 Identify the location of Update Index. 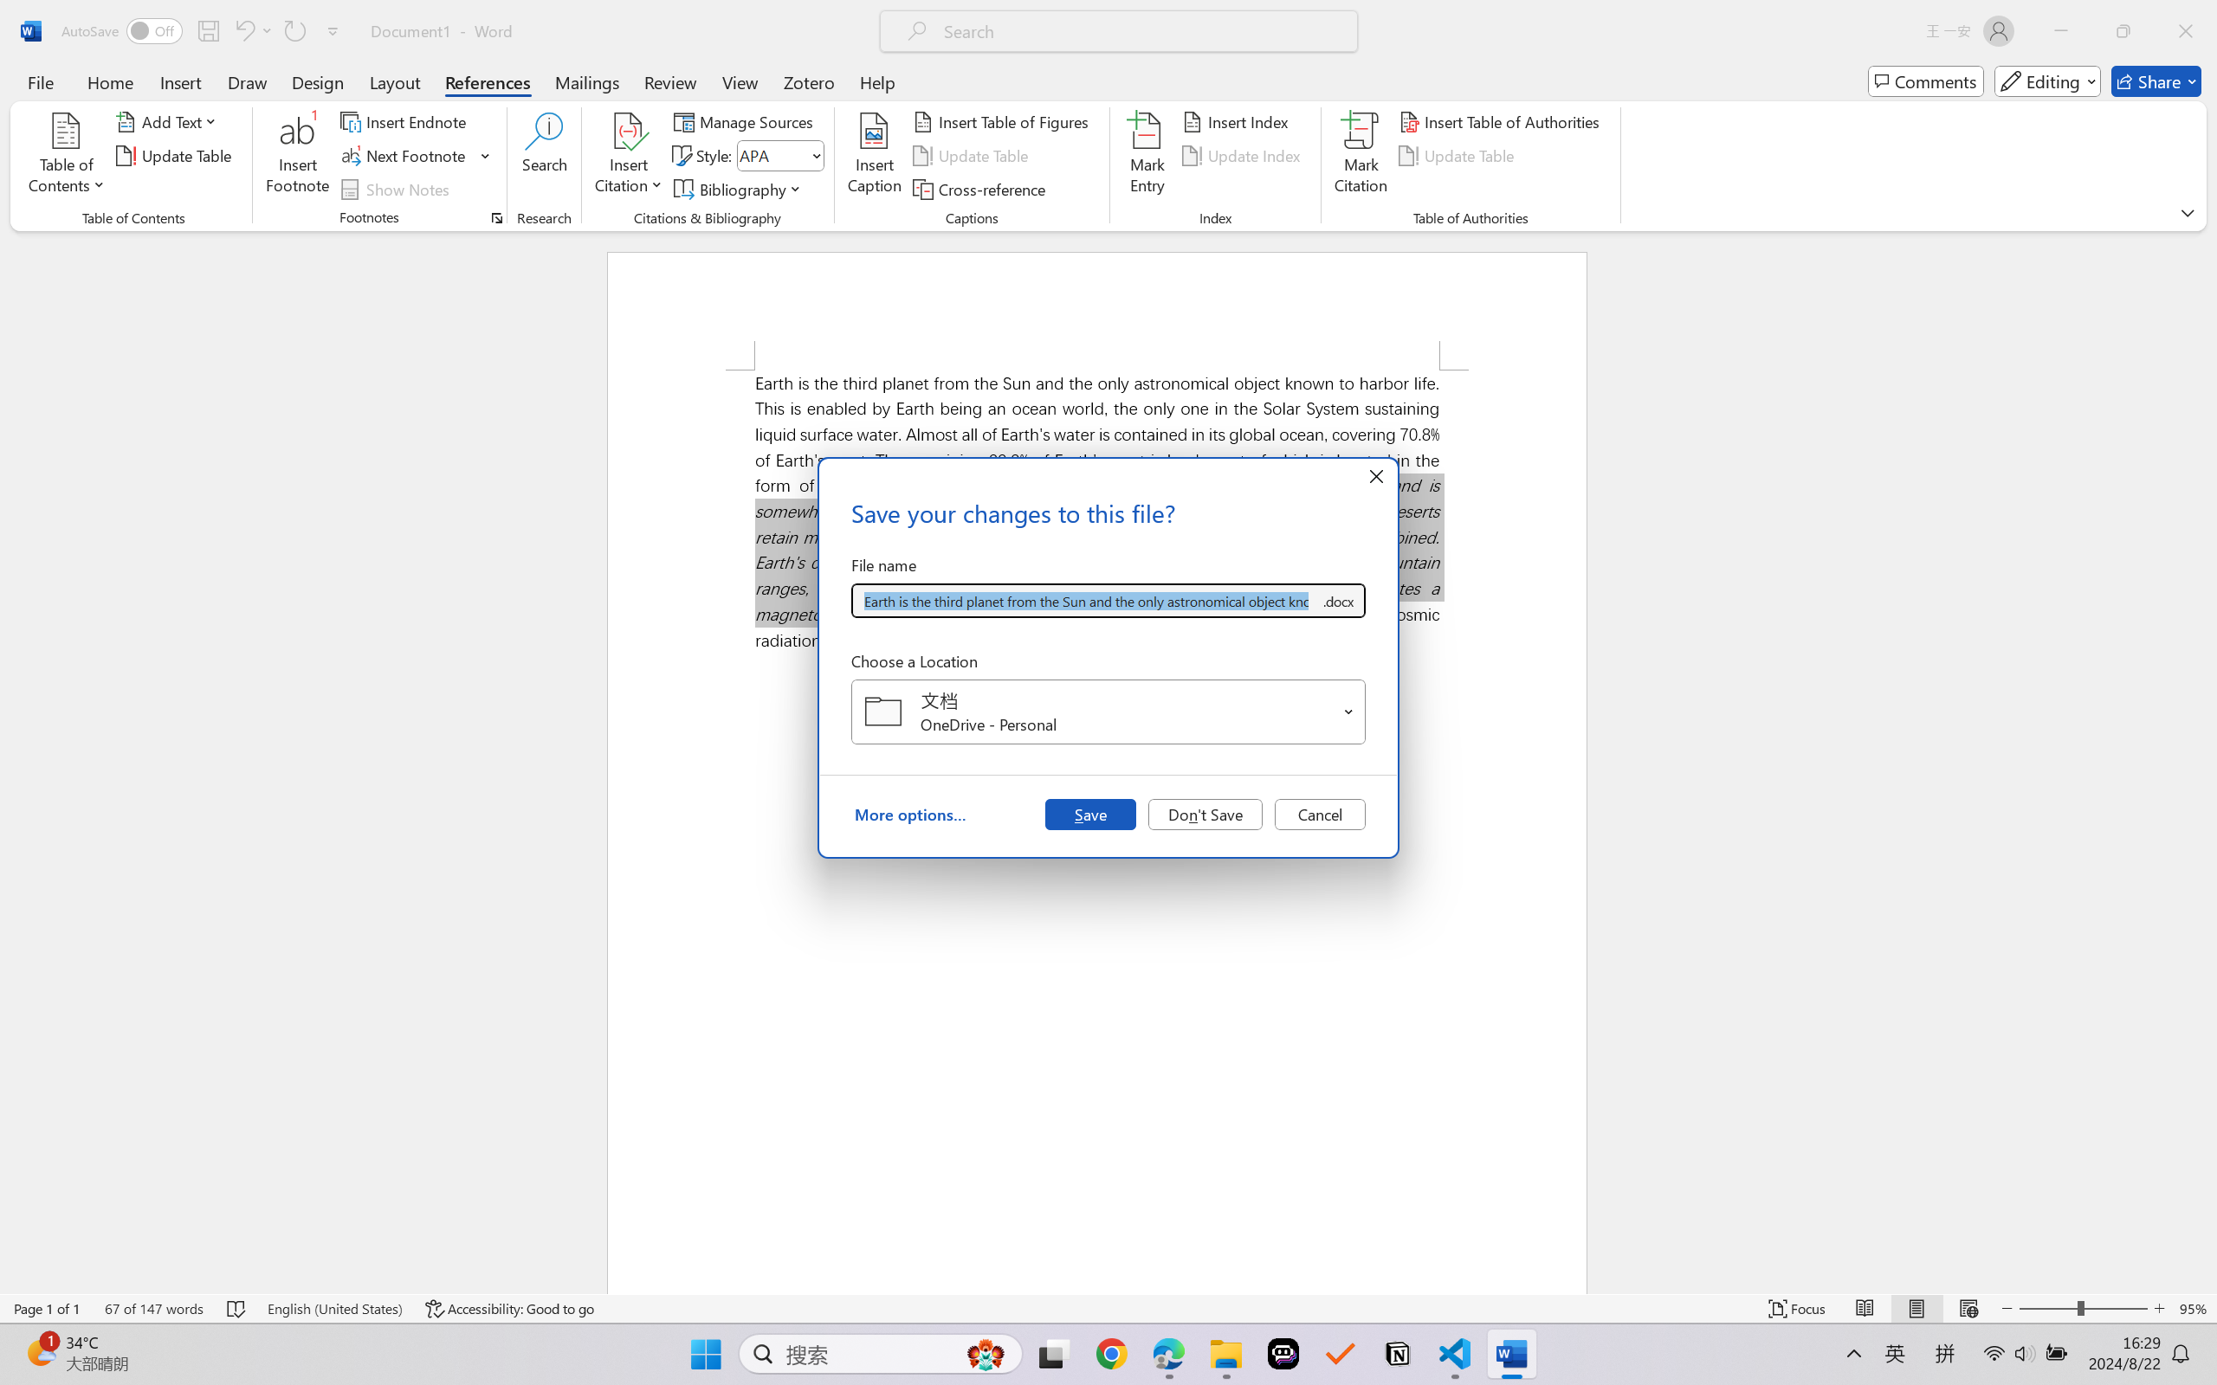
(1244, 156).